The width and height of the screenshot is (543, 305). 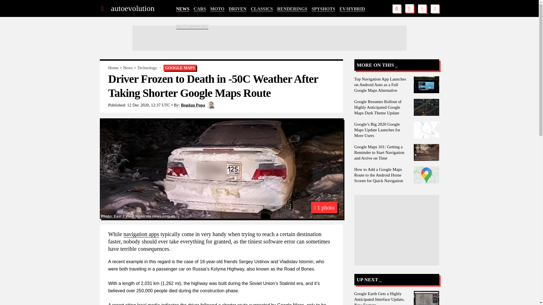 What do you see at coordinates (238, 9) in the screenshot?
I see `DRIVEN` at bounding box center [238, 9].